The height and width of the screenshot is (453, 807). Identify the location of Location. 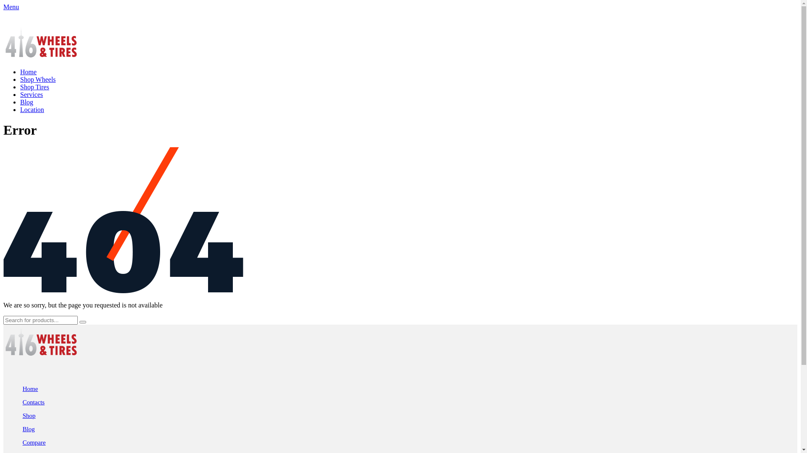
(32, 110).